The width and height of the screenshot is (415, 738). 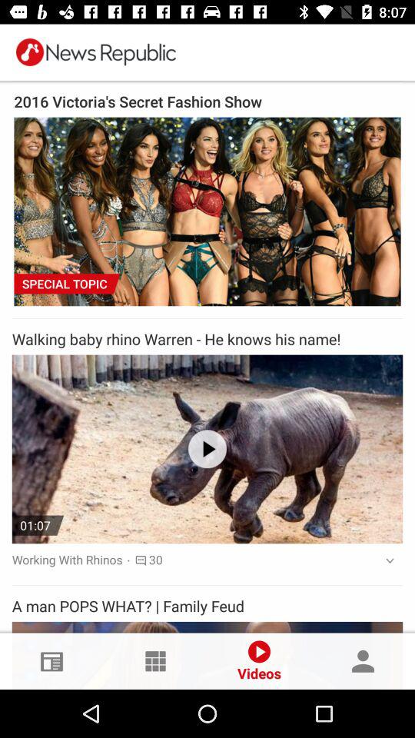 I want to click on tap the drop down button just below the second video, so click(x=384, y=561).